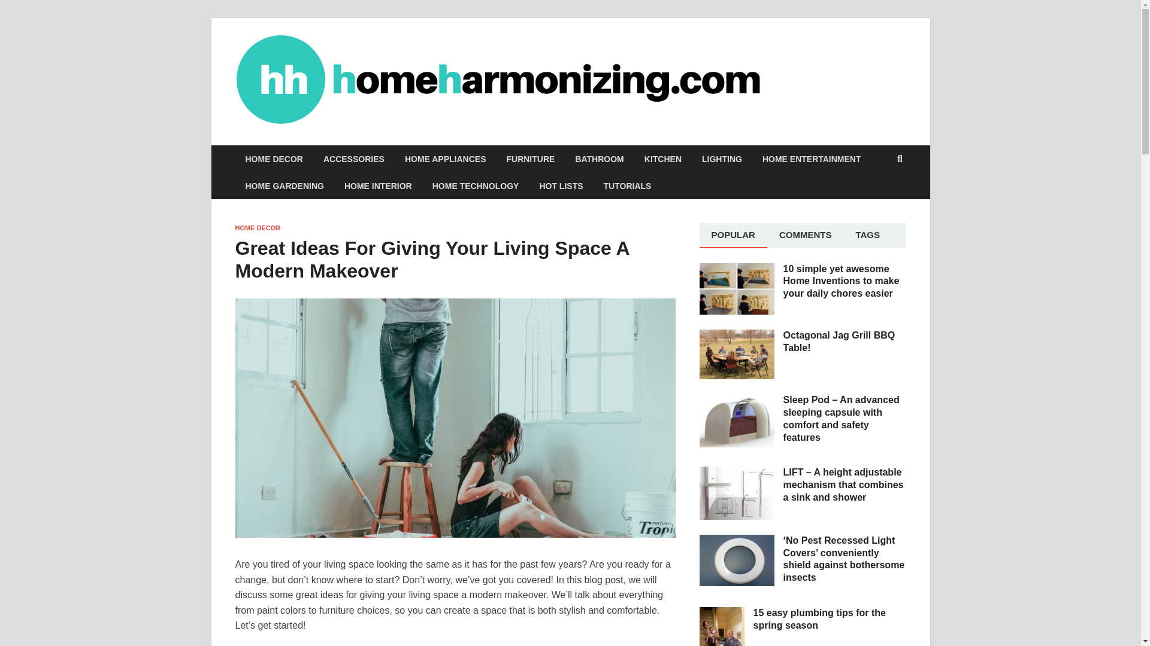  What do you see at coordinates (273, 159) in the screenshot?
I see `HOME DECOR` at bounding box center [273, 159].